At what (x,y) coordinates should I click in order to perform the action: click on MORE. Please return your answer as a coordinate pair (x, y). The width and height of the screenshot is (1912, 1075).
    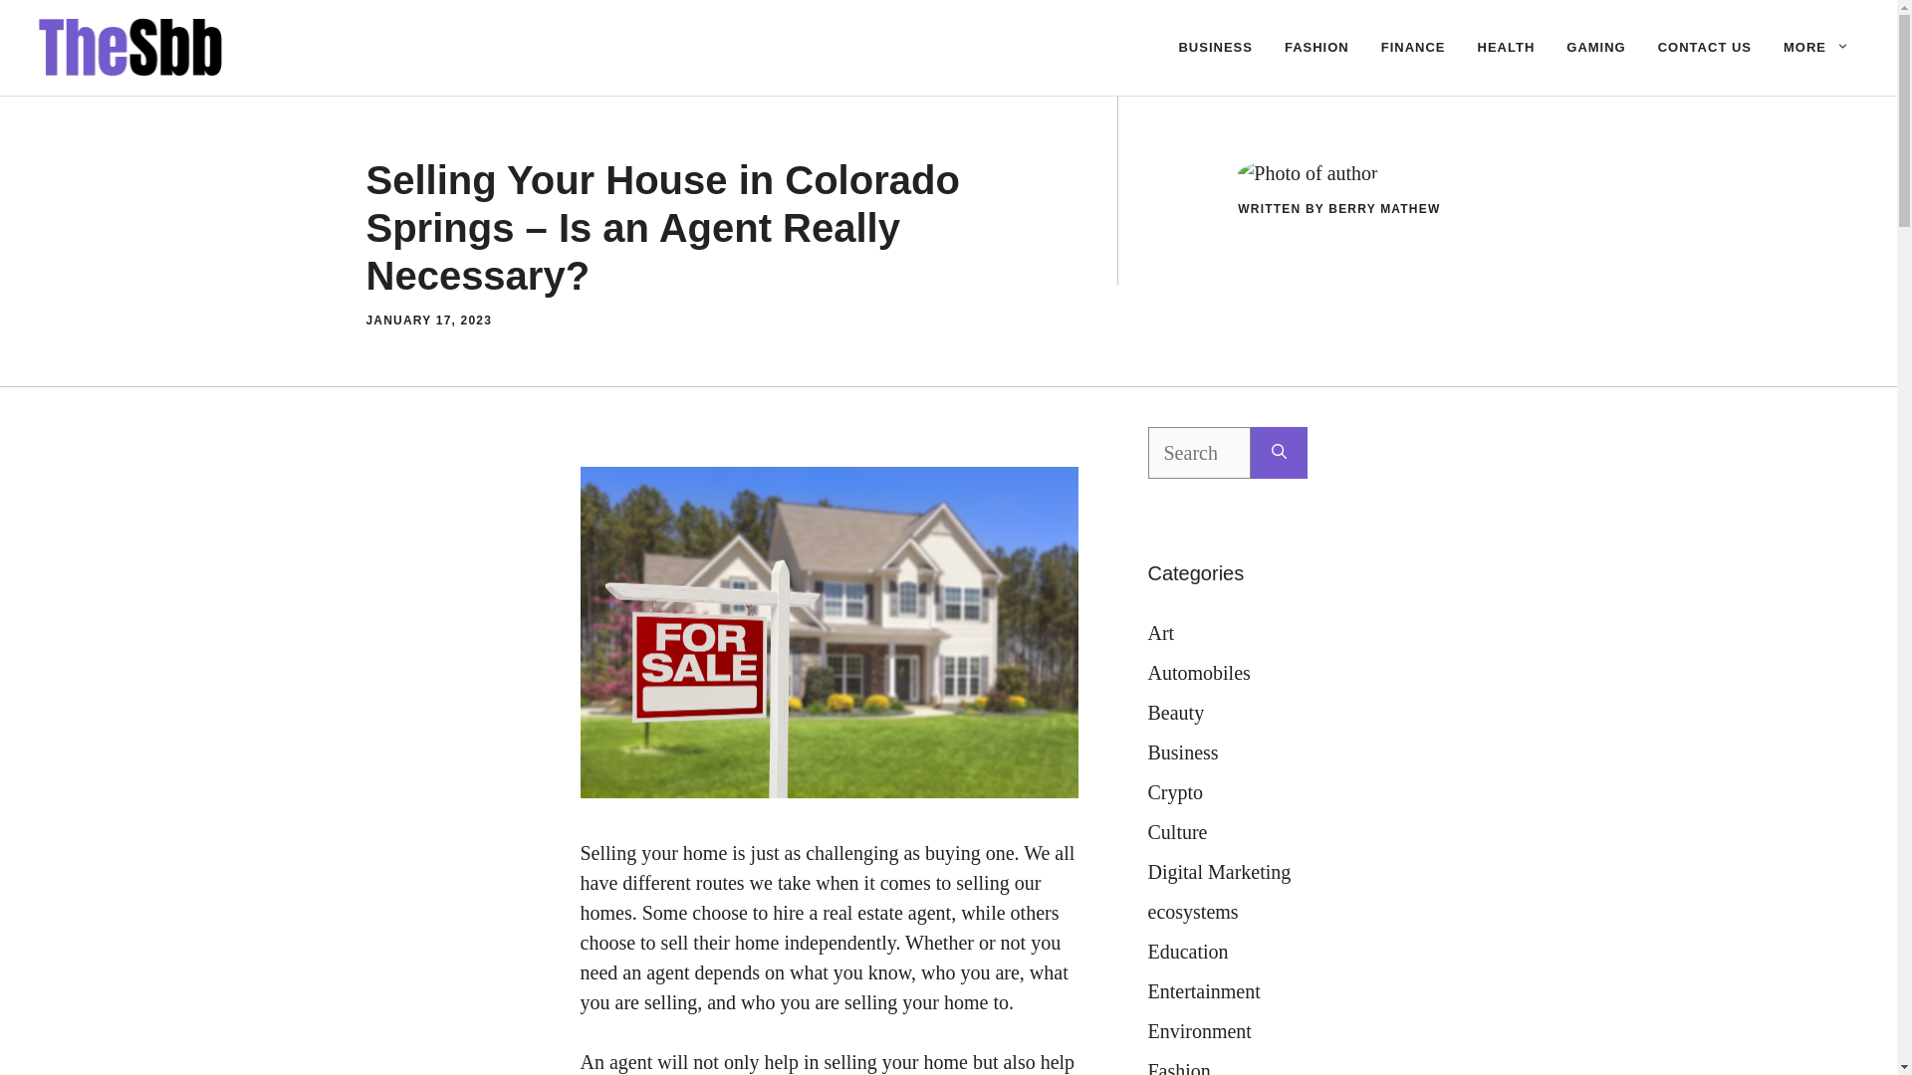
    Looking at the image, I should click on (1816, 48).